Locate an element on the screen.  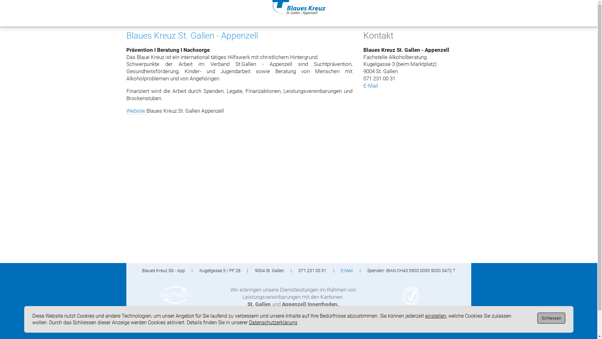
Website is located at coordinates (136, 111).